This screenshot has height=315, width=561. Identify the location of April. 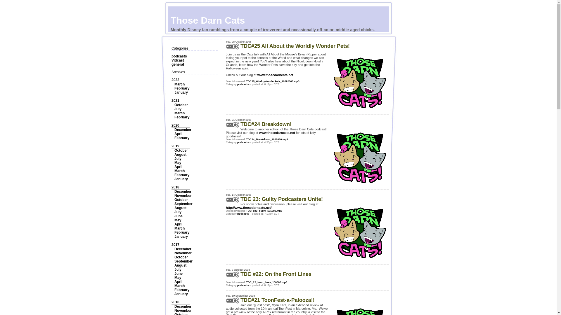
(178, 167).